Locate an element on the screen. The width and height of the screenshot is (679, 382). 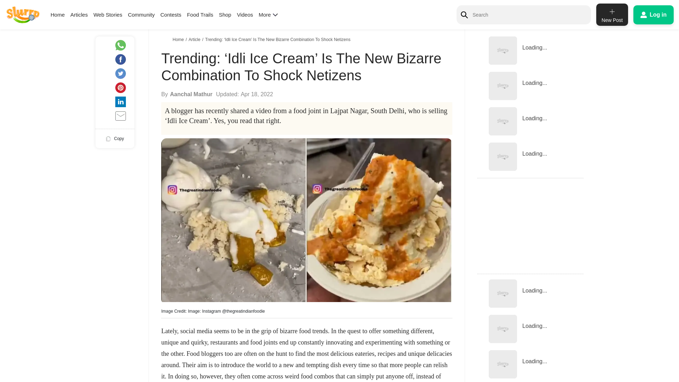
Food Trails is located at coordinates (200, 15).